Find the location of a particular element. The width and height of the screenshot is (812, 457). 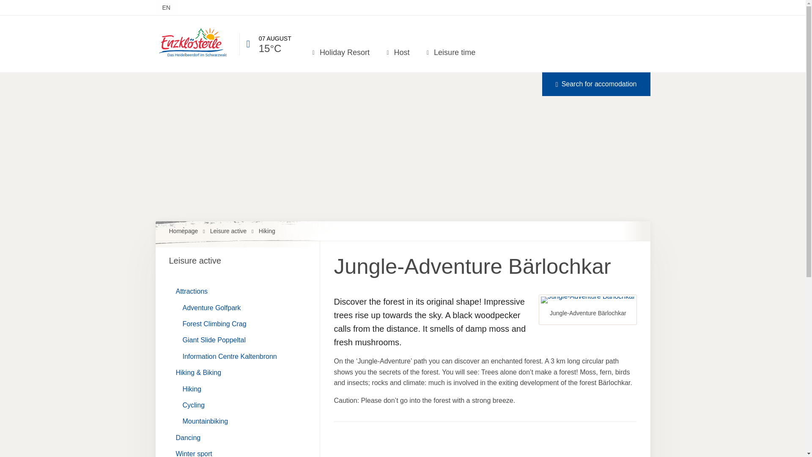

Leisure time is located at coordinates (450, 52).